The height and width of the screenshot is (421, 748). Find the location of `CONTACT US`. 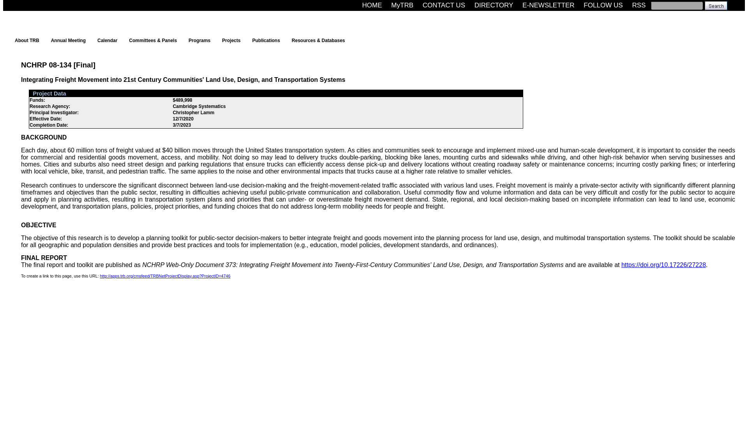

CONTACT US is located at coordinates (444, 5).